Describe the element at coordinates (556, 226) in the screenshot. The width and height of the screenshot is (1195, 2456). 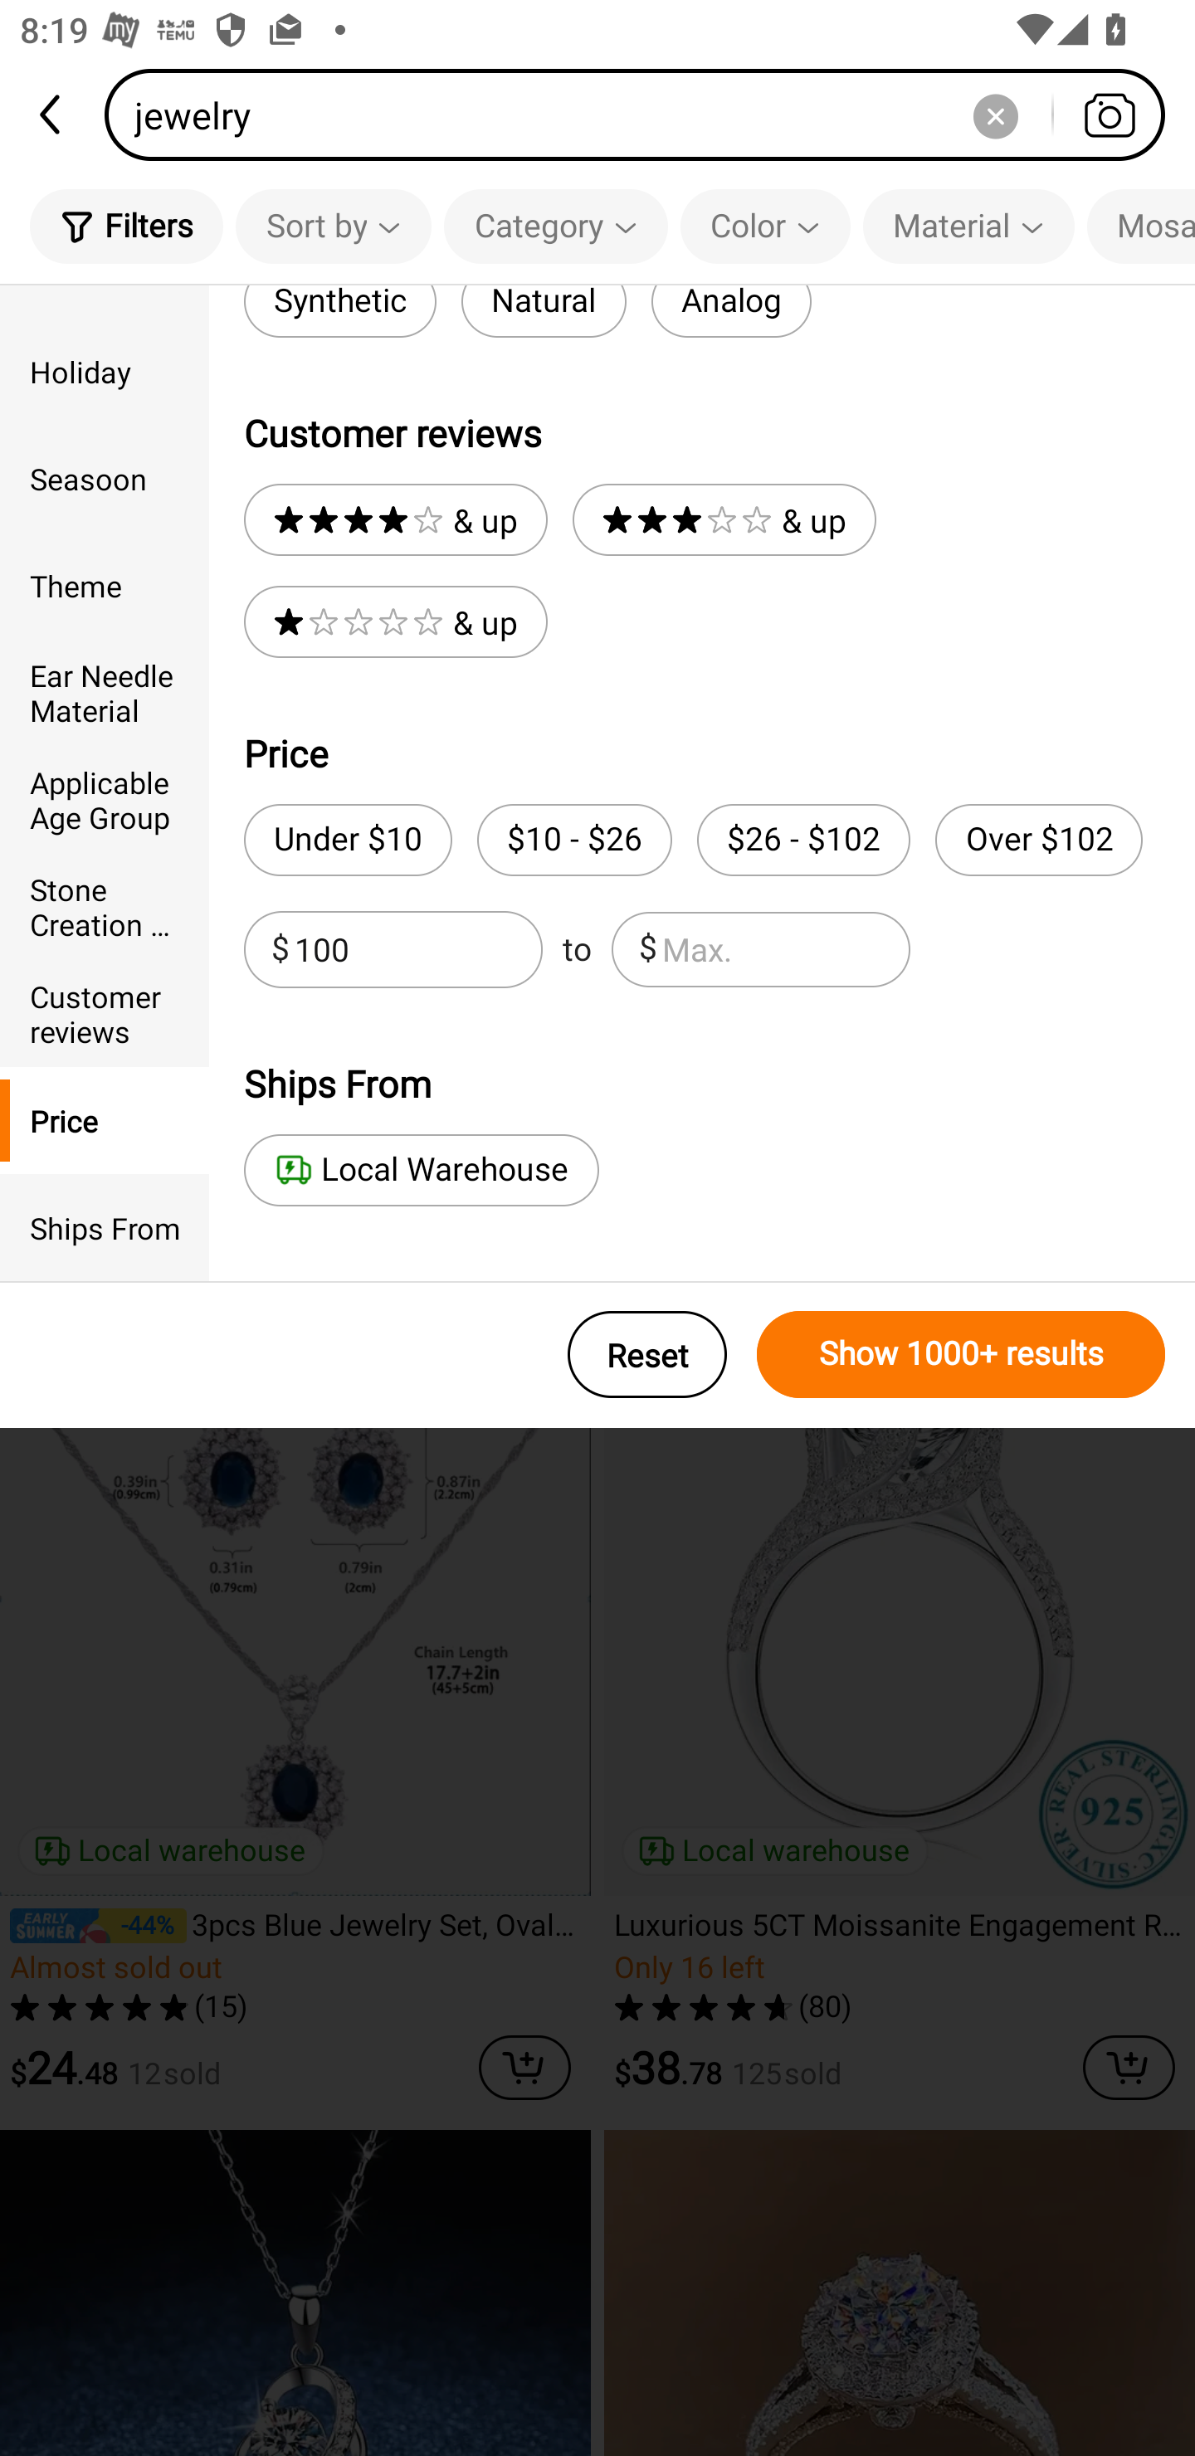
I see `Category` at that location.